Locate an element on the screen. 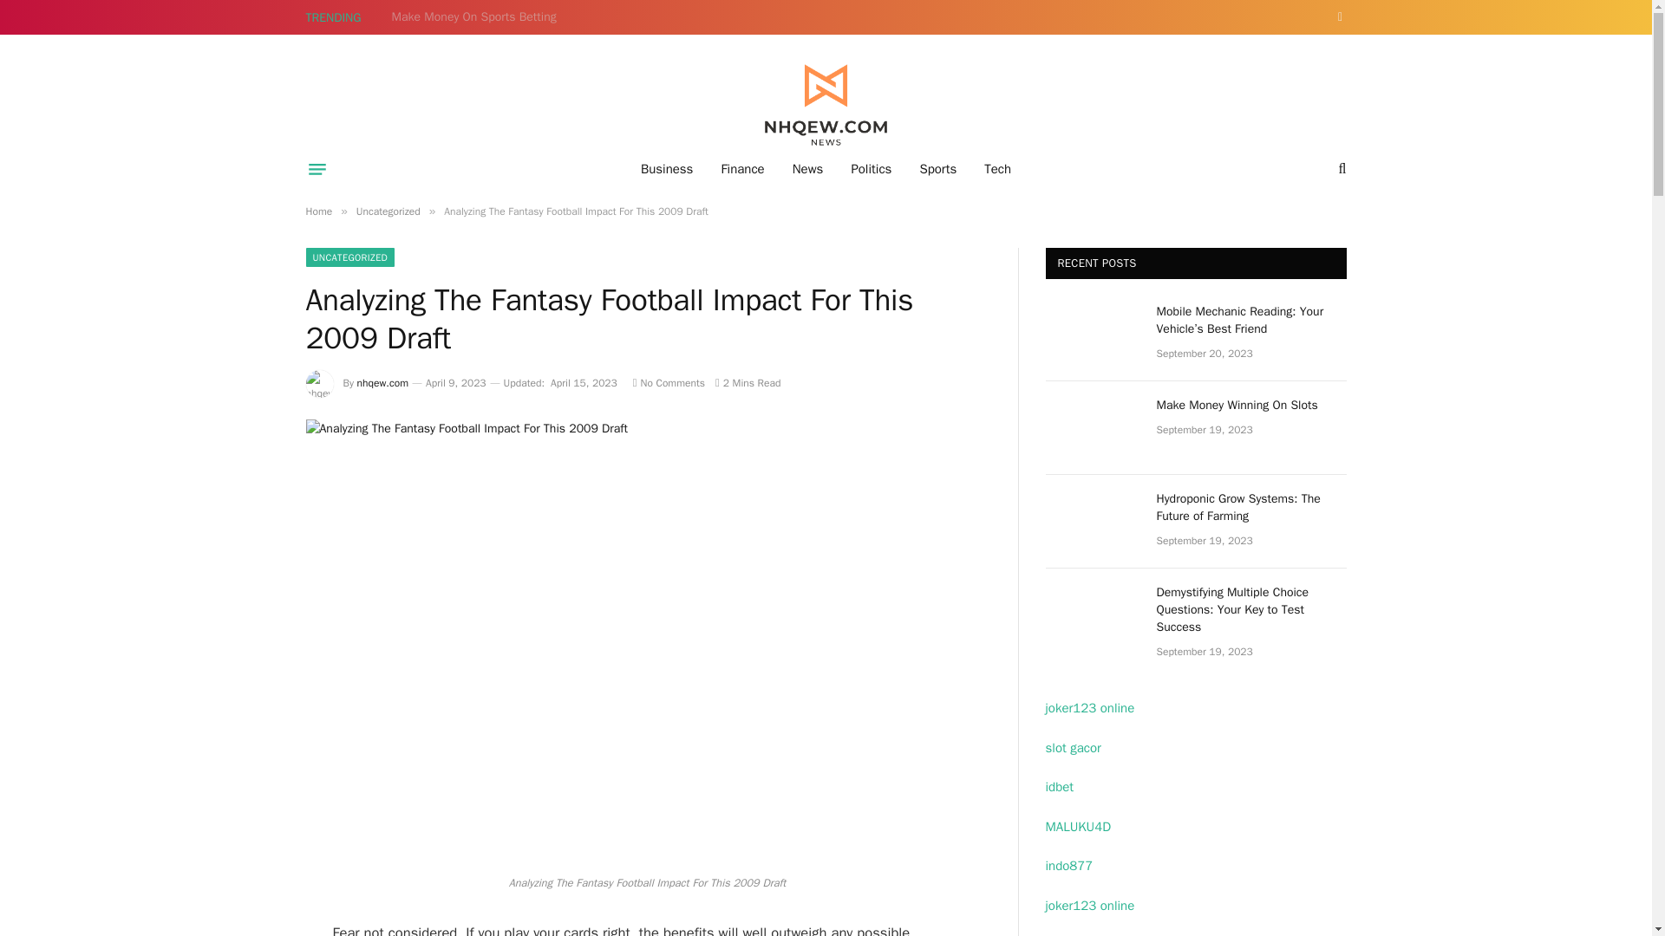 Image resolution: width=1665 pixels, height=936 pixels. Posts by nhqew.com is located at coordinates (382, 383).